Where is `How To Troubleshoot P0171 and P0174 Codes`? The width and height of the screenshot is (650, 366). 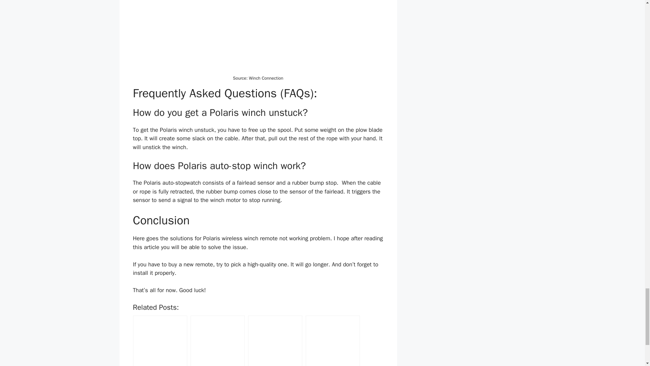
How To Troubleshoot P0171 and P0174 Codes is located at coordinates (160, 341).